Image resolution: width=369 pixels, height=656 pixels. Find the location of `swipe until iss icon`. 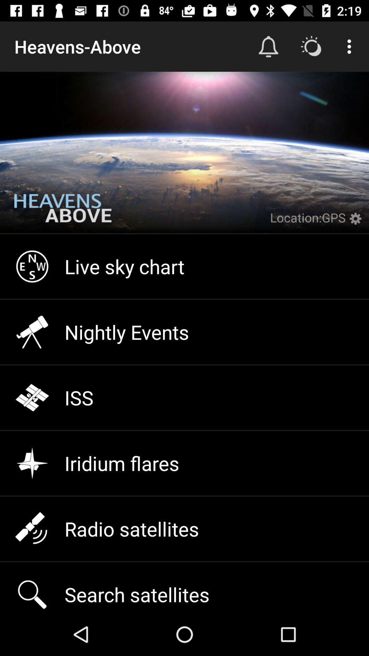

swipe until iss icon is located at coordinates (184, 398).